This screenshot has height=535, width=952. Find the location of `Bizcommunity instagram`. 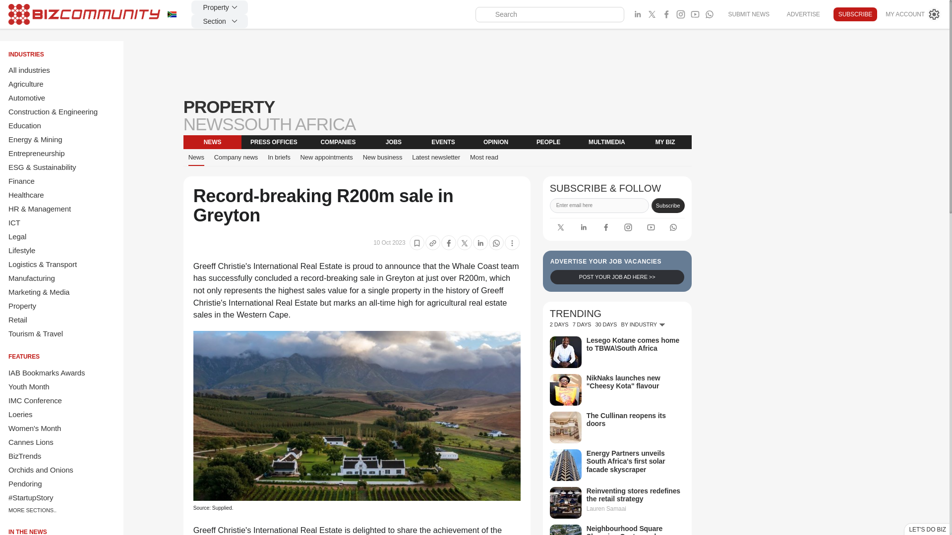

Bizcommunity instagram is located at coordinates (680, 14).